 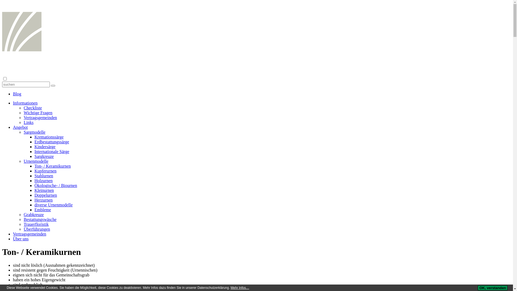 I want to click on Kupferurnen, so click(x=46, y=171).